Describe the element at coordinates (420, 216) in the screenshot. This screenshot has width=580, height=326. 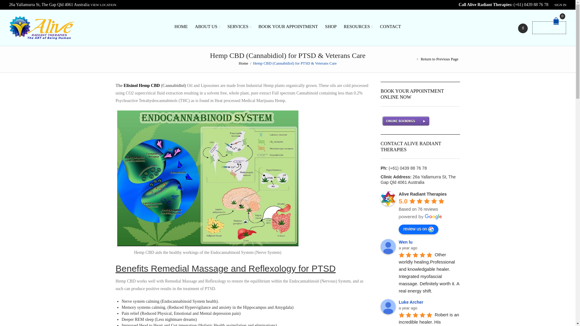
I see `powered by Google` at that location.